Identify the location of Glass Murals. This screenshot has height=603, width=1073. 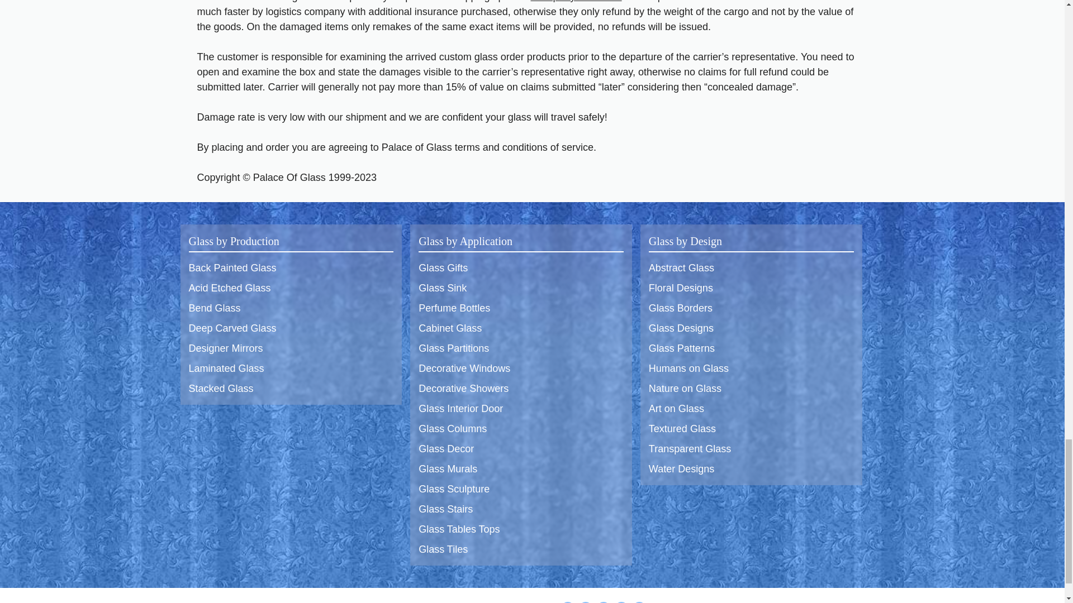
(448, 469).